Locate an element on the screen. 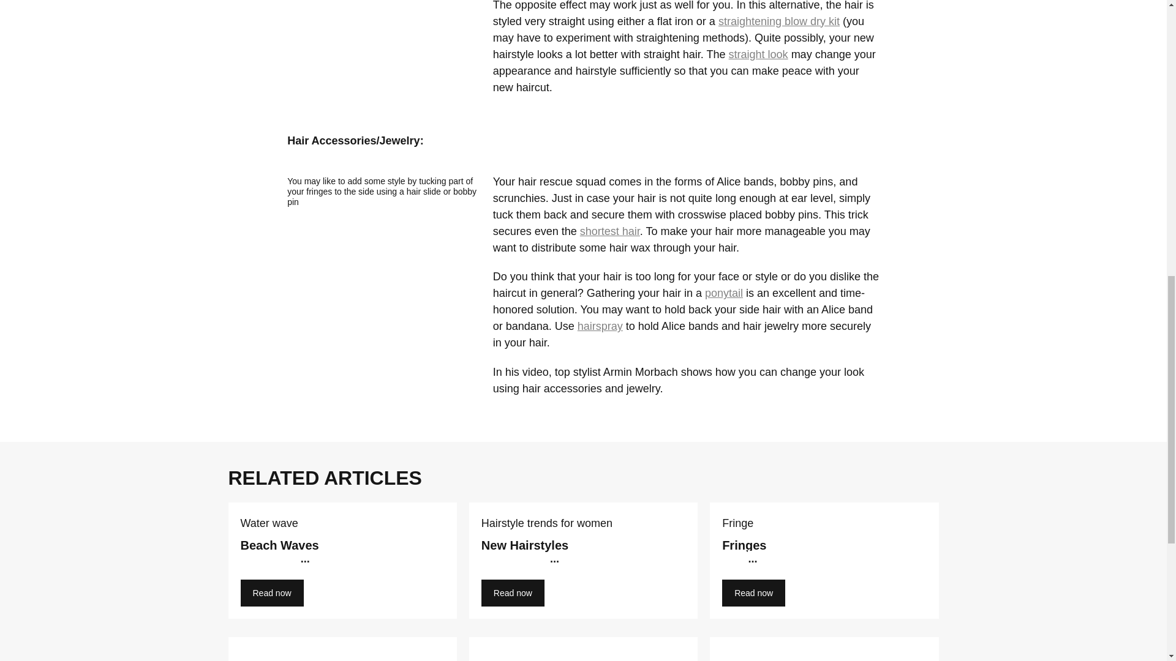 The width and height of the screenshot is (1176, 661). straight look is located at coordinates (758, 54).